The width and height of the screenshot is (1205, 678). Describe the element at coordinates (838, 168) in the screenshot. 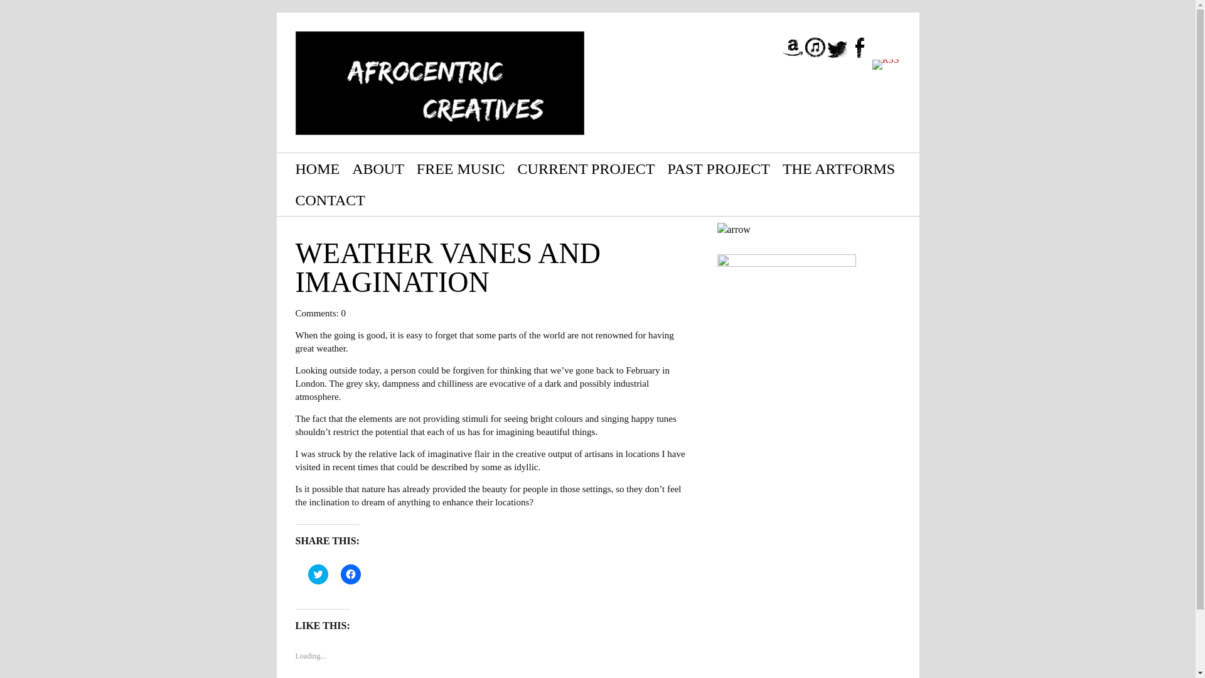

I see `THE ARTFORMS` at that location.